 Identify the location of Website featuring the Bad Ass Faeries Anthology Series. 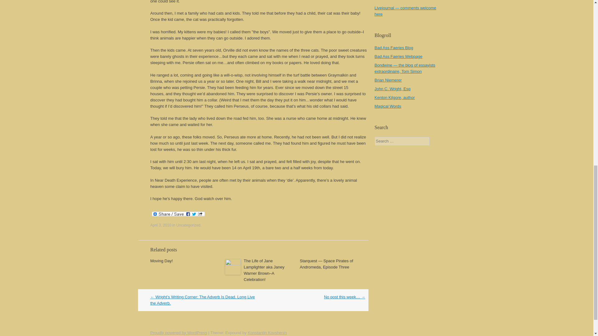
(398, 56).